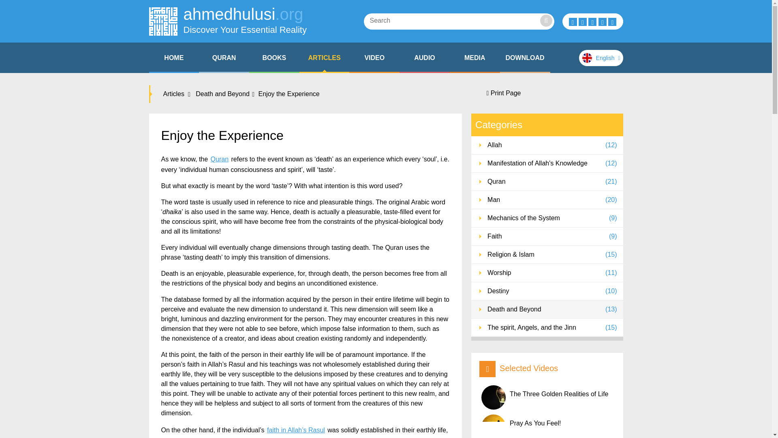 The image size is (778, 438). Describe the element at coordinates (274, 58) in the screenshot. I see `DOWNLOAD` at that location.